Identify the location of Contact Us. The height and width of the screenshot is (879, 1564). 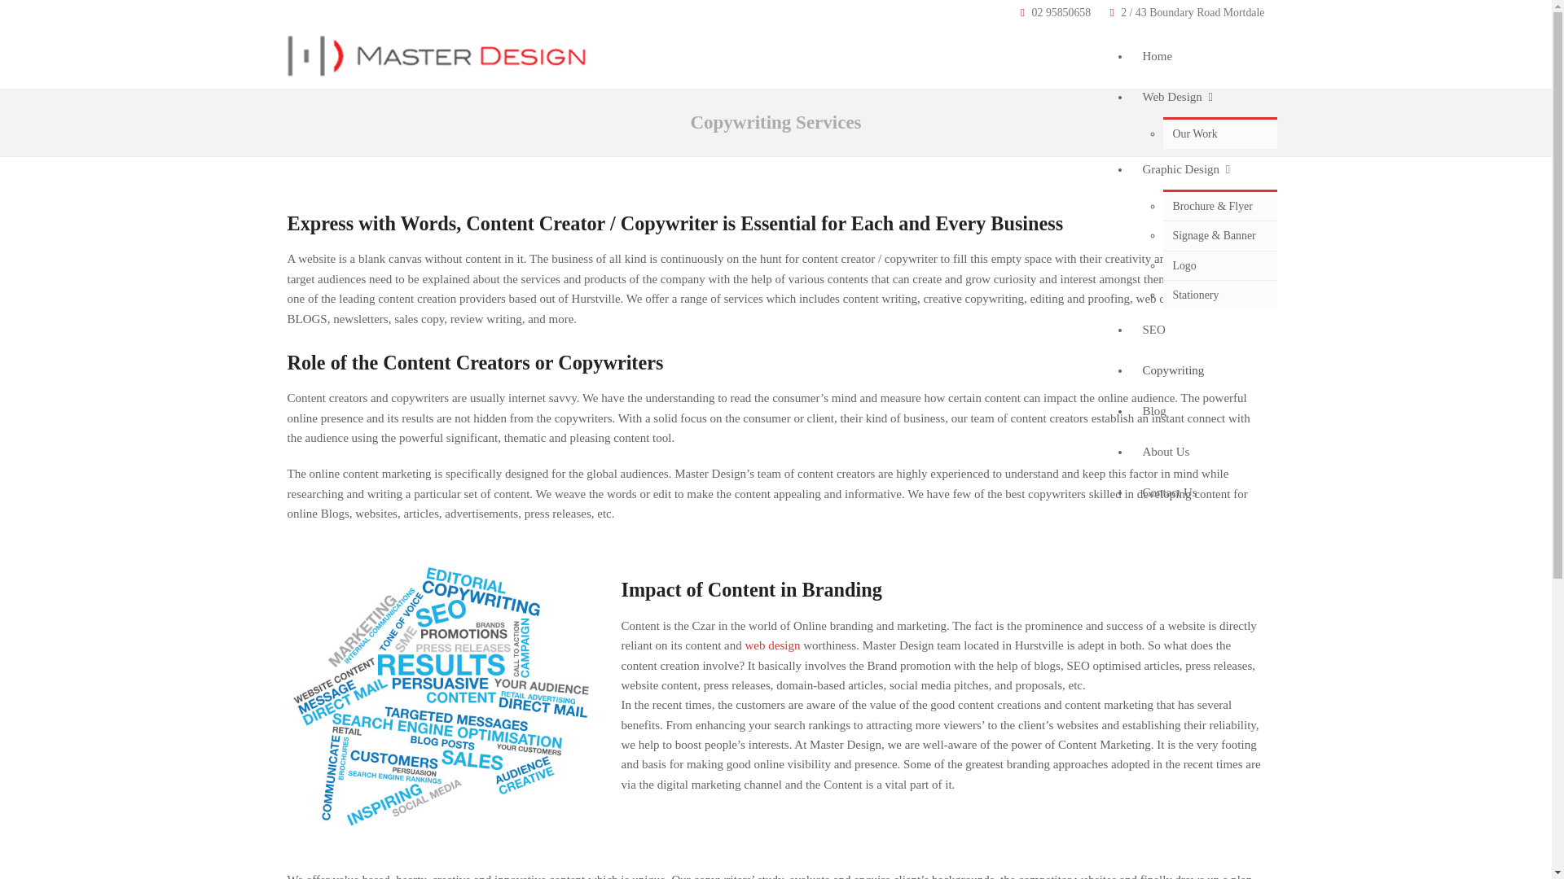
(1204, 492).